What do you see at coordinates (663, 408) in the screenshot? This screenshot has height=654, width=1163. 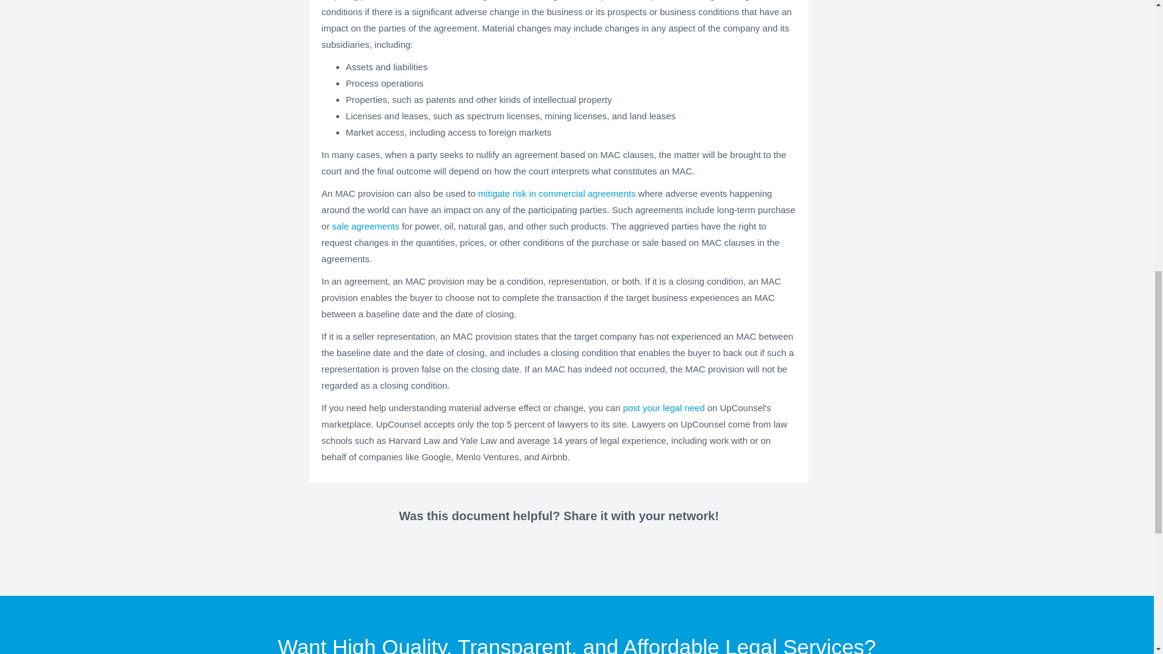 I see `post your legal need` at bounding box center [663, 408].